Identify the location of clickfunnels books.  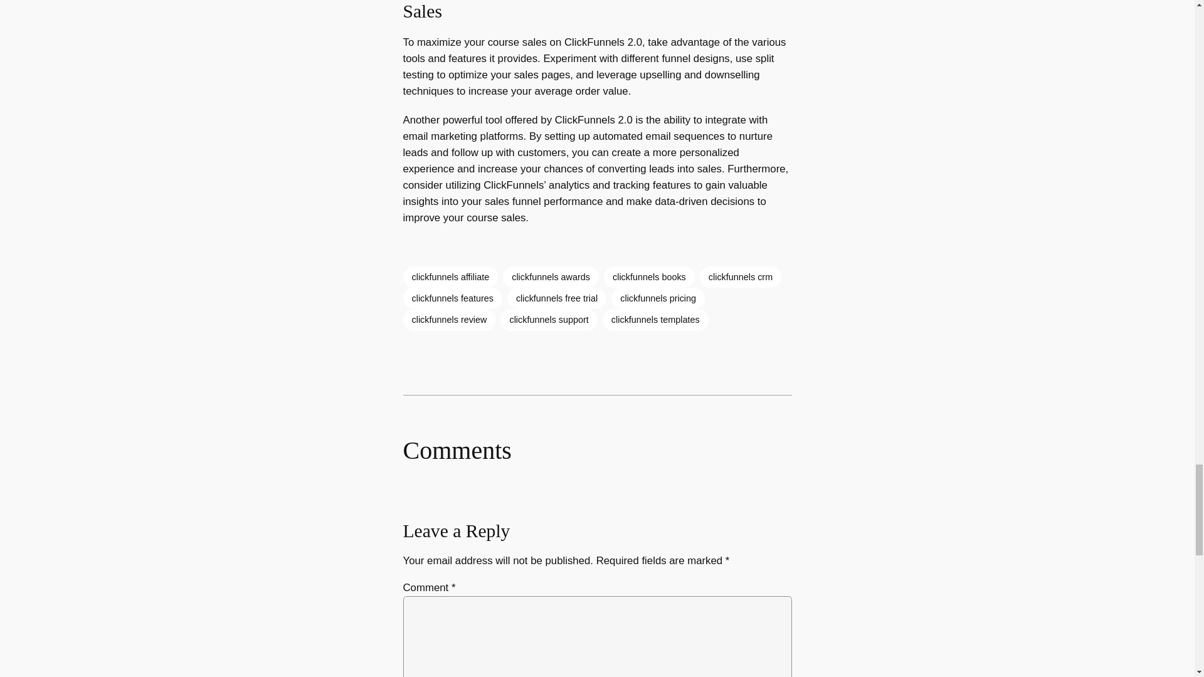
(649, 277).